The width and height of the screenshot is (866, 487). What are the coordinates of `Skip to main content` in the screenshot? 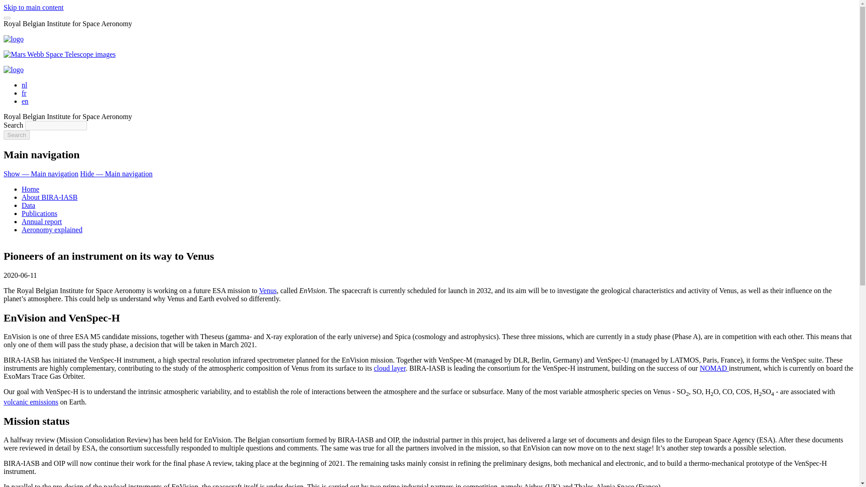 It's located at (33, 7).